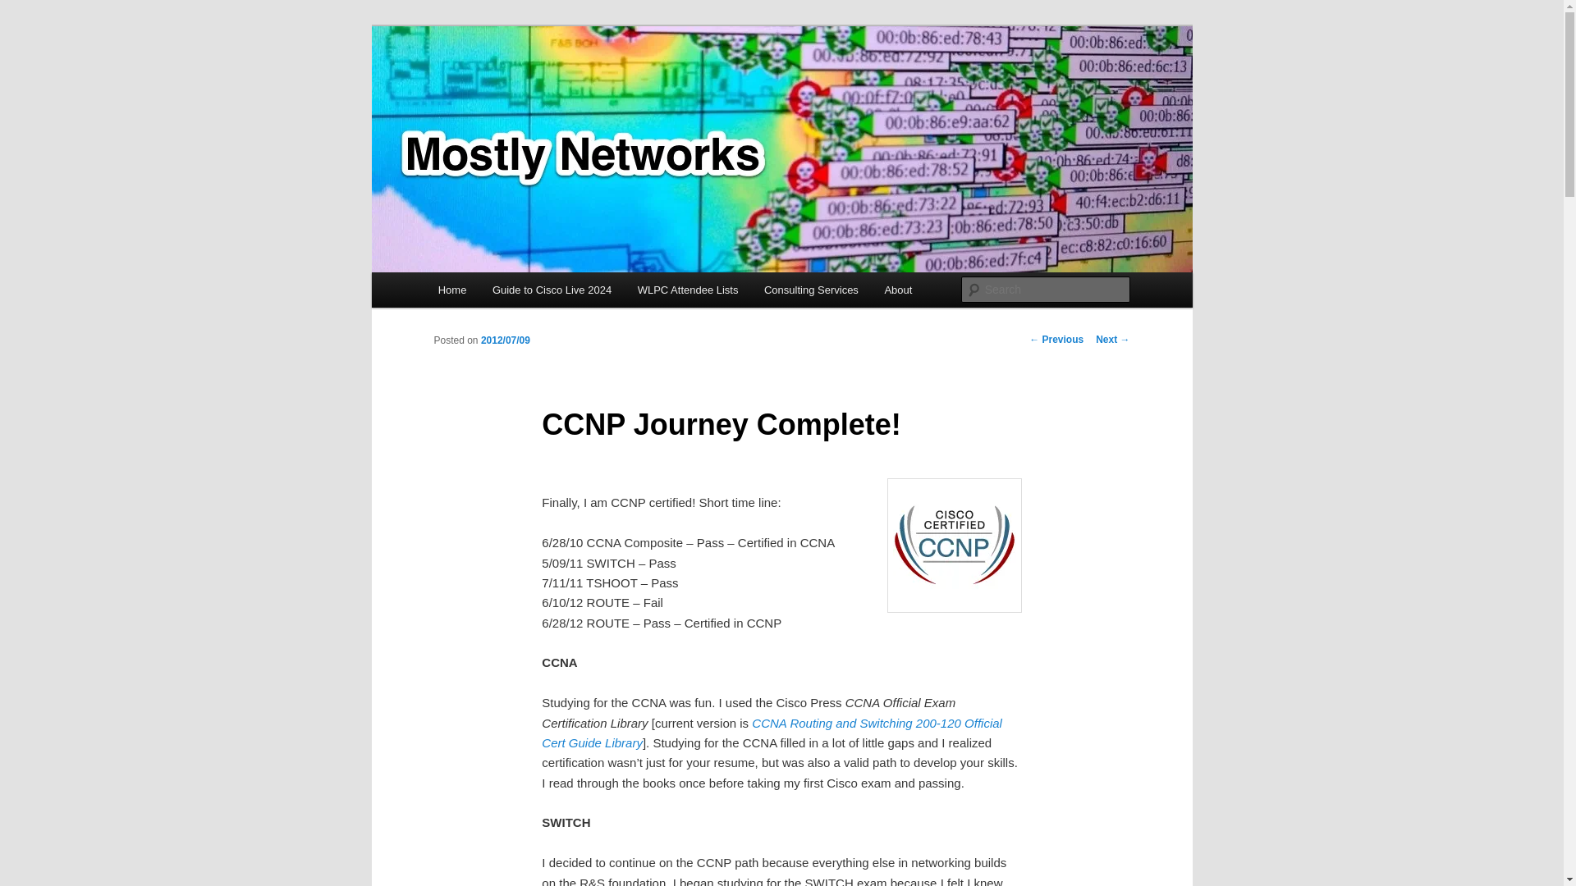 The height and width of the screenshot is (886, 1576). I want to click on Home, so click(451, 289).